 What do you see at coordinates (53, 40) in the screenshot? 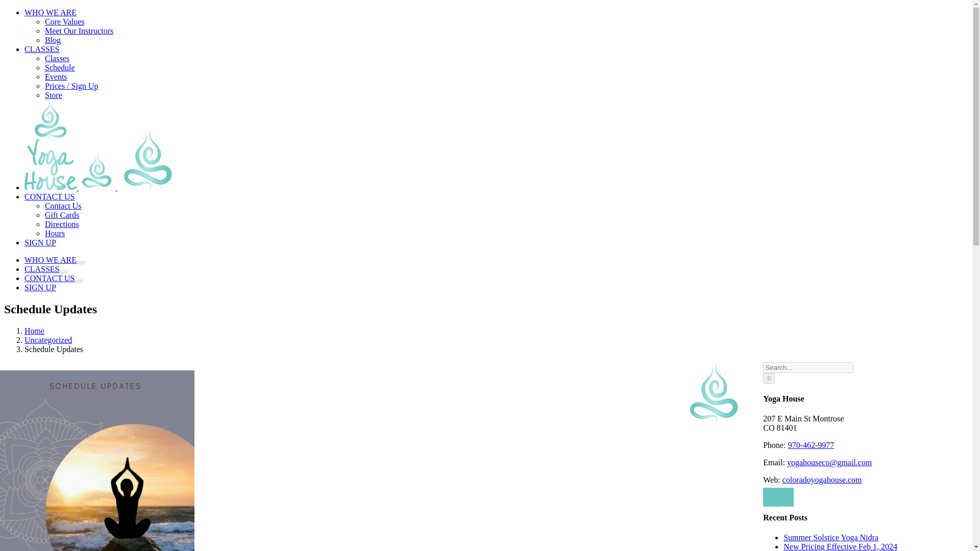
I see `Blog` at bounding box center [53, 40].